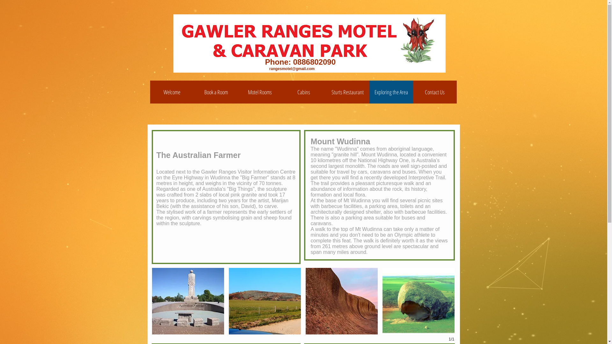 This screenshot has height=344, width=612. What do you see at coordinates (435, 92) in the screenshot?
I see `Contact Us` at bounding box center [435, 92].